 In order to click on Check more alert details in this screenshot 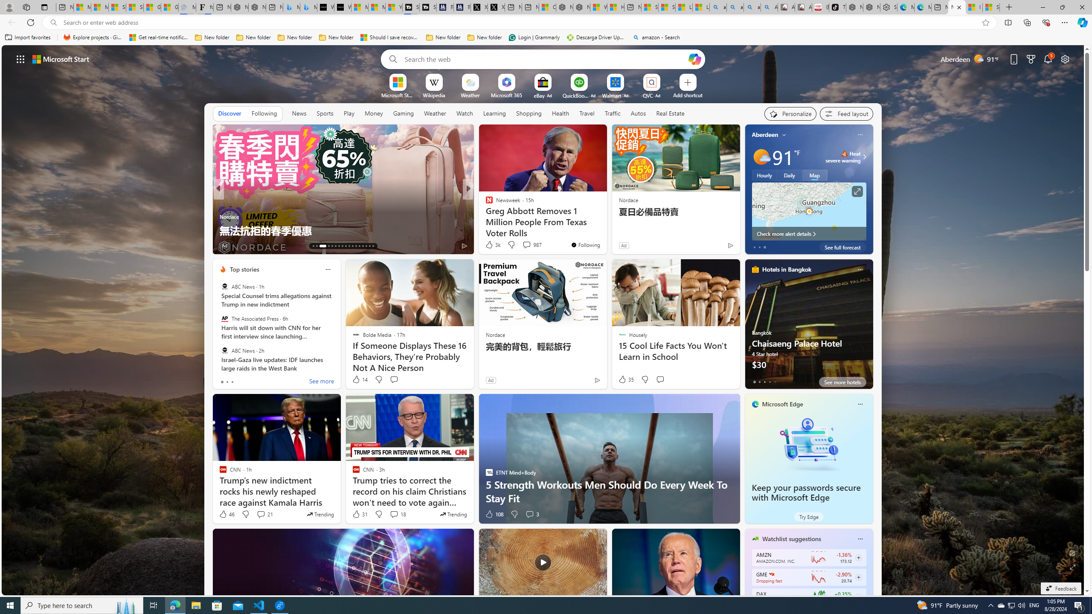, I will do `click(809, 234)`.